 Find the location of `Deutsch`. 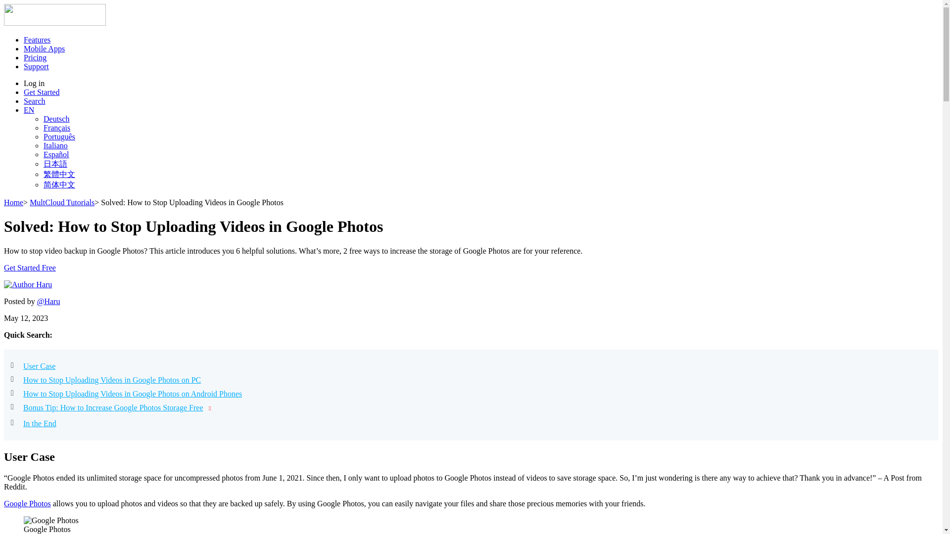

Deutsch is located at coordinates (56, 119).